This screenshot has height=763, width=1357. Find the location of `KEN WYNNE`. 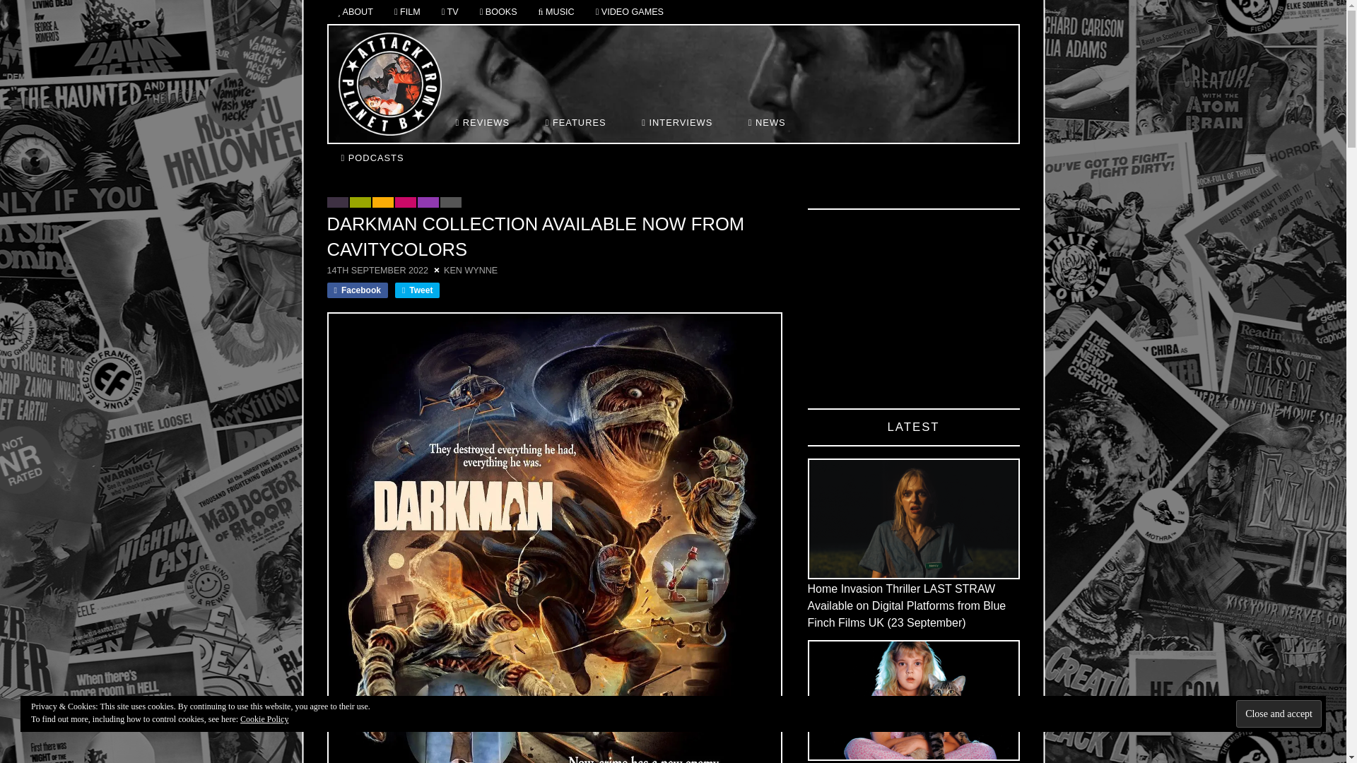

KEN WYNNE is located at coordinates (471, 270).